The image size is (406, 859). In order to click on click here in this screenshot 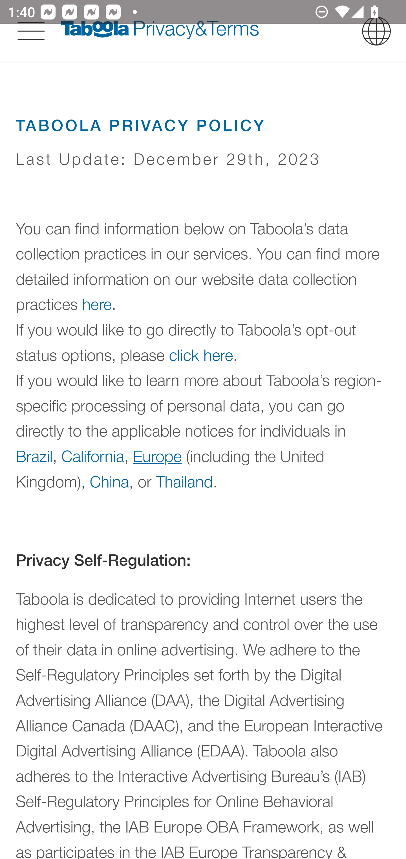, I will do `click(201, 355)`.